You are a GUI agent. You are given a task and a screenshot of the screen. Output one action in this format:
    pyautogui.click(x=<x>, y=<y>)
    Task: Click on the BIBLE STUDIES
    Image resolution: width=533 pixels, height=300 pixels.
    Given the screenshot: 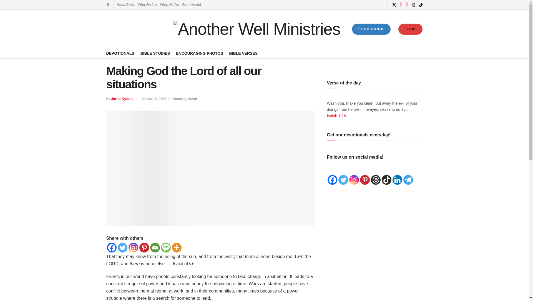 What is the action you would take?
    pyautogui.click(x=155, y=53)
    